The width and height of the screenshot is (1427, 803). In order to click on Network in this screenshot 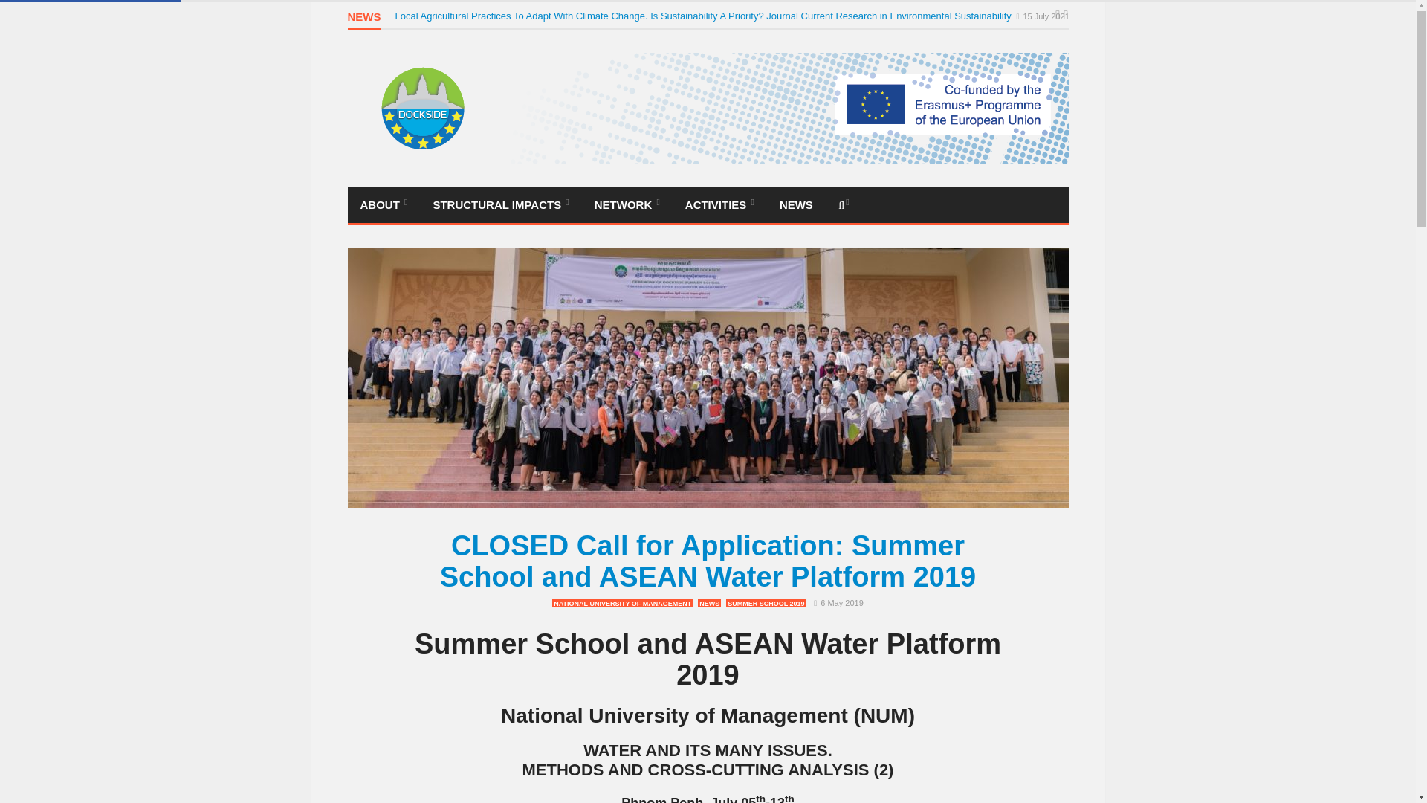, I will do `click(627, 204)`.